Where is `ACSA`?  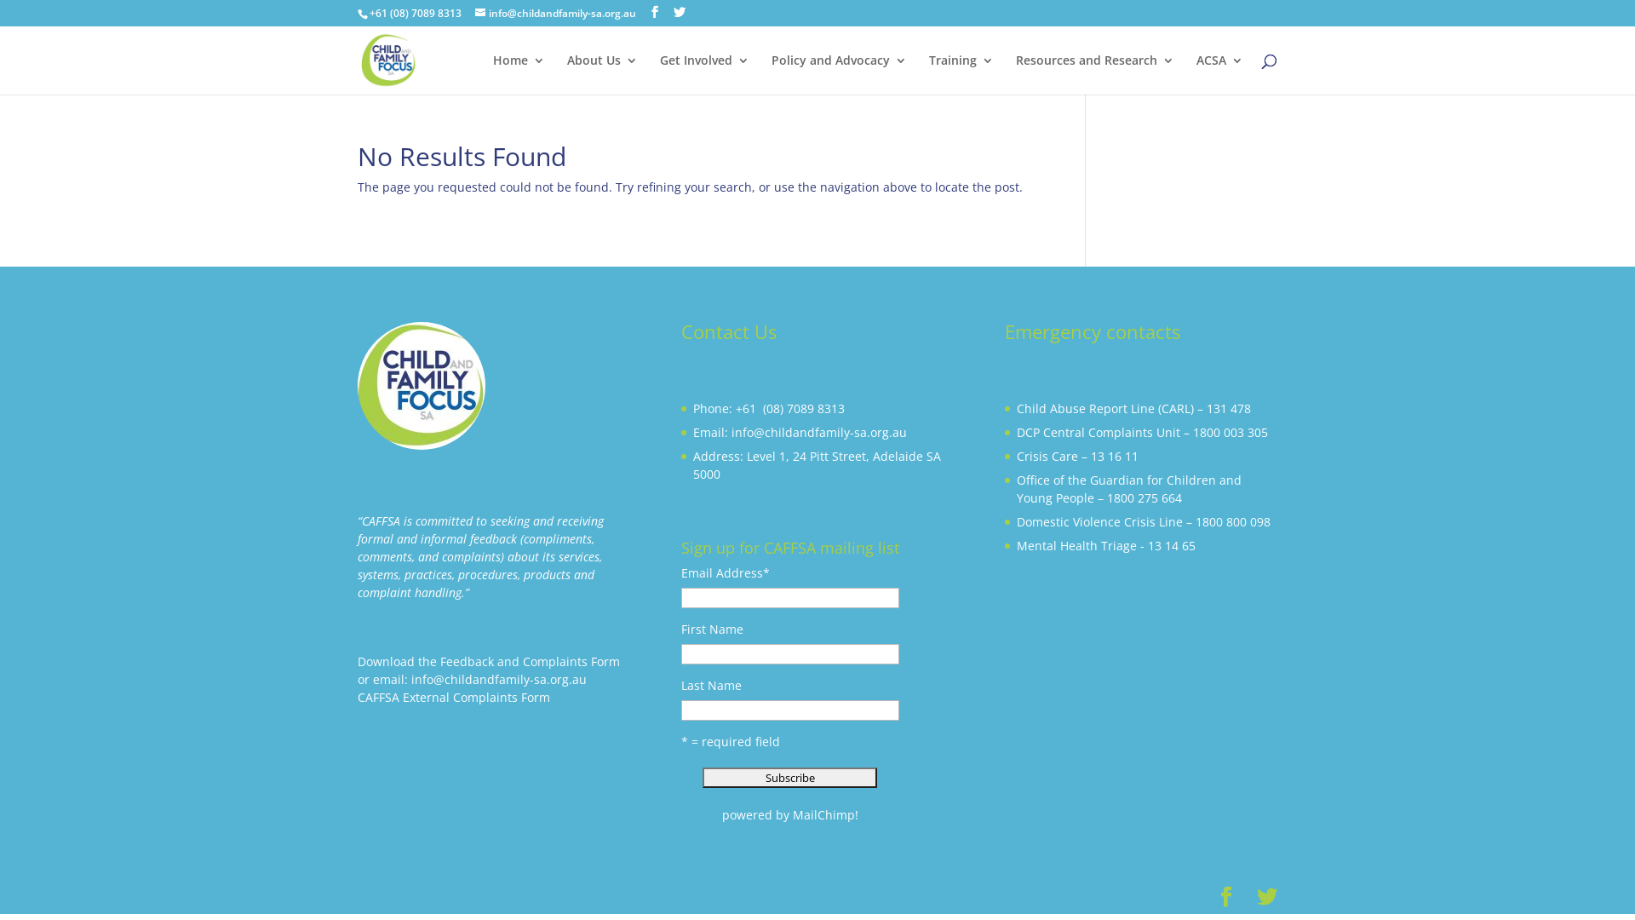
ACSA is located at coordinates (1219, 75).